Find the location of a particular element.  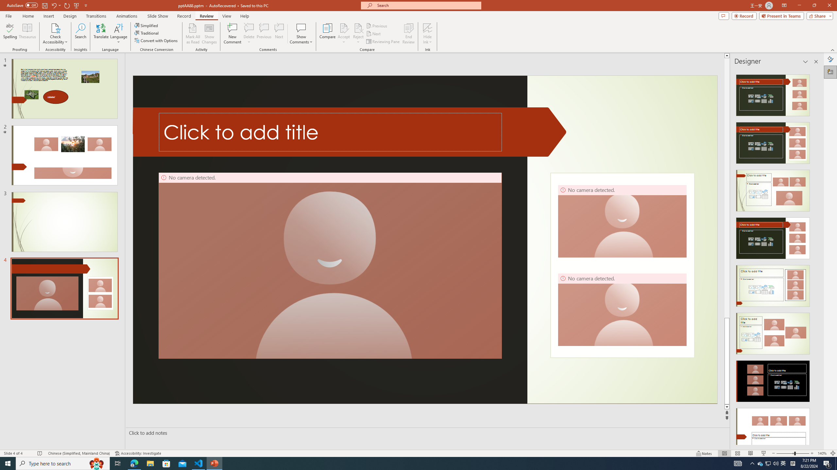

Convert with Options... is located at coordinates (156, 40).